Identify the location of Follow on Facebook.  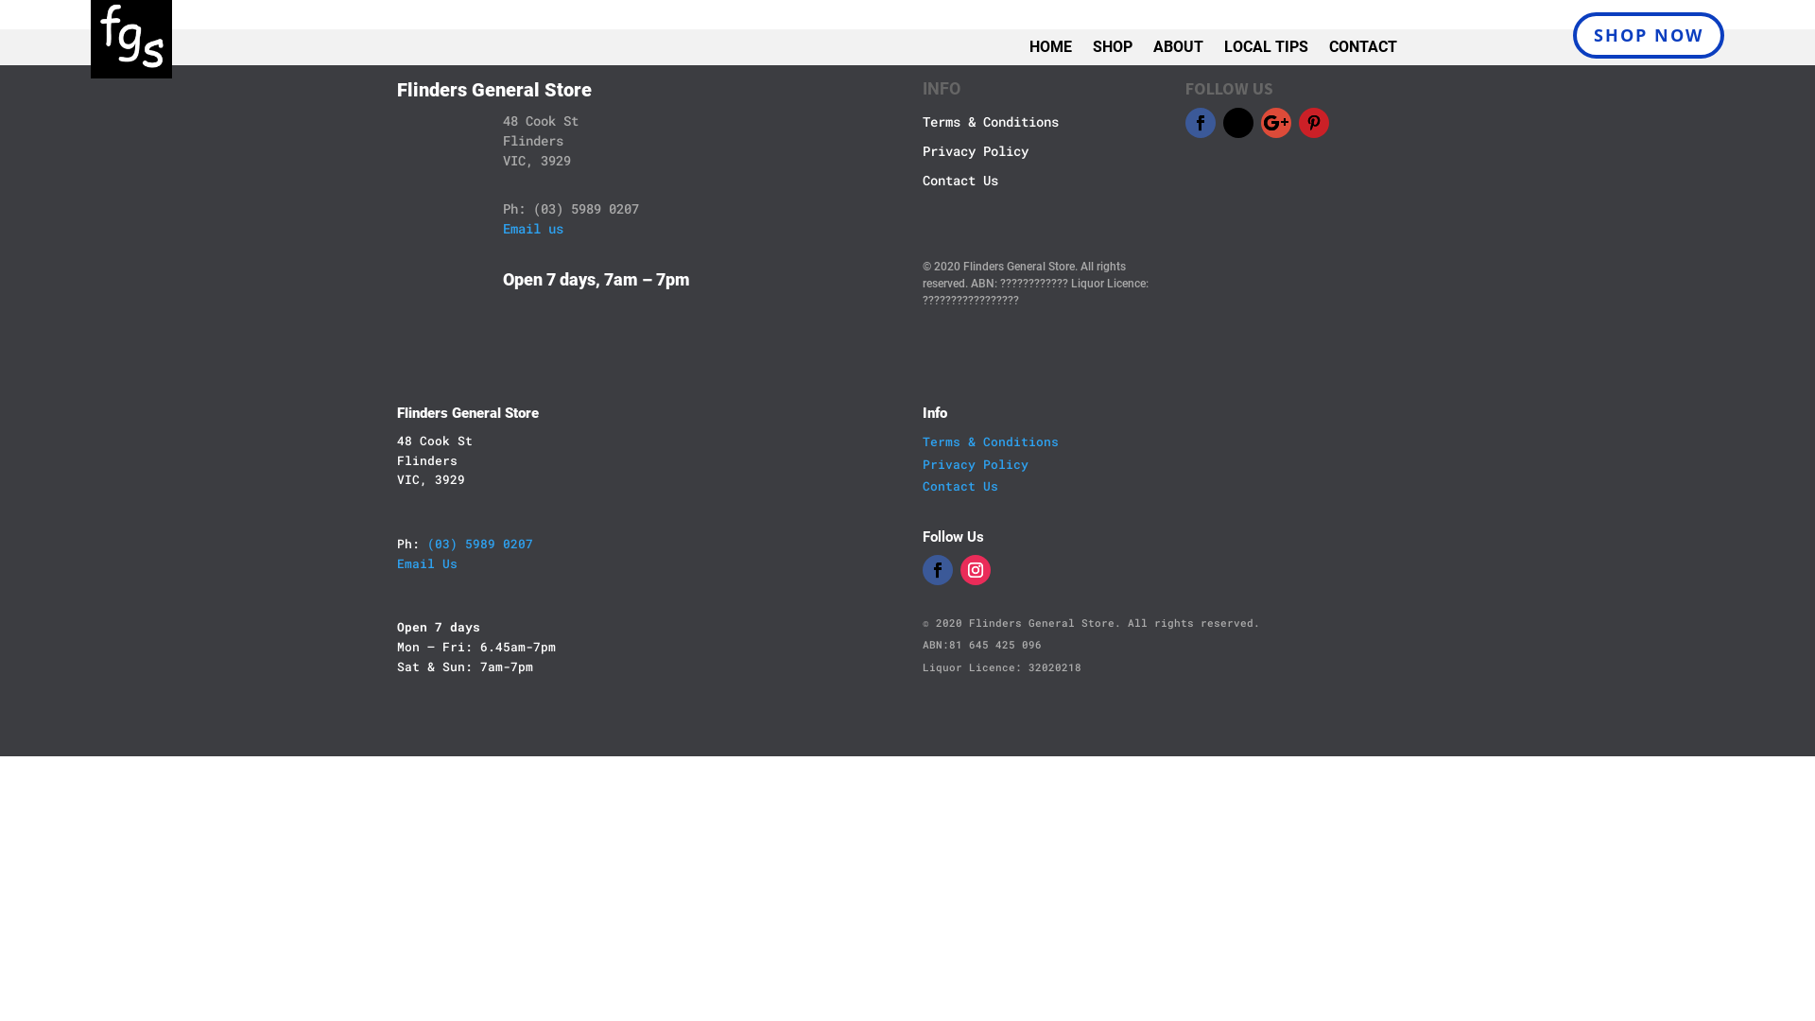
(938, 570).